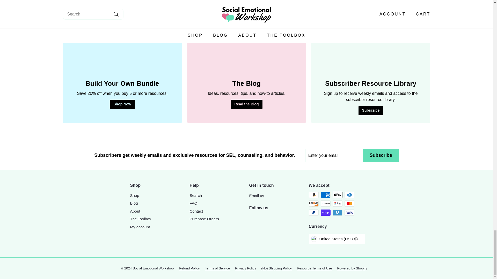 This screenshot has height=279, width=497. Describe the element at coordinates (325, 212) in the screenshot. I see `Shop Pay` at that location.